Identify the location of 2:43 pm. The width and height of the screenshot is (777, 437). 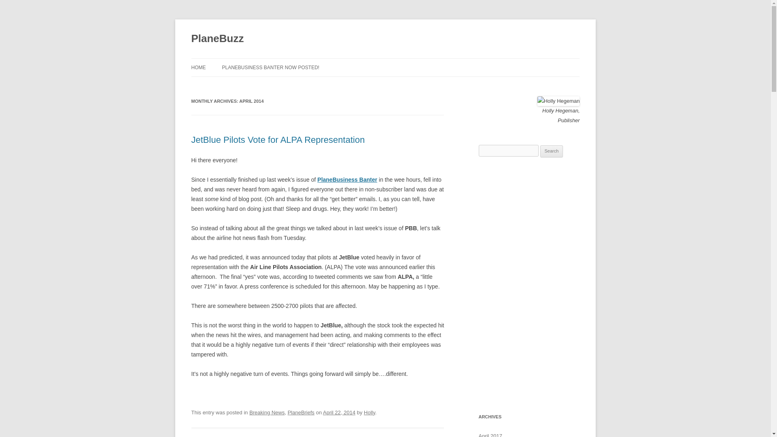
(339, 412).